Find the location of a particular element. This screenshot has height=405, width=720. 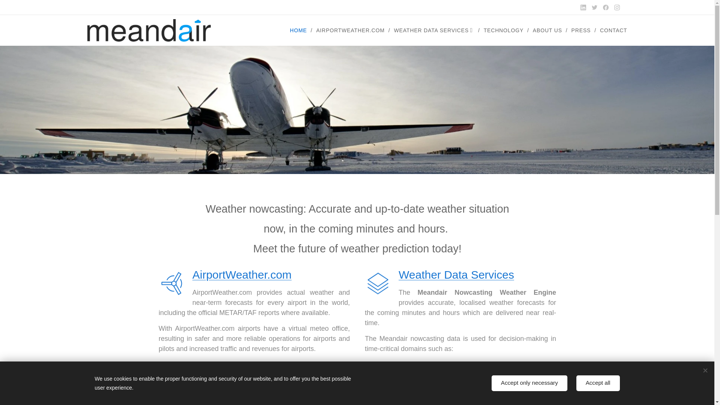

ABOUT US is located at coordinates (548, 30).